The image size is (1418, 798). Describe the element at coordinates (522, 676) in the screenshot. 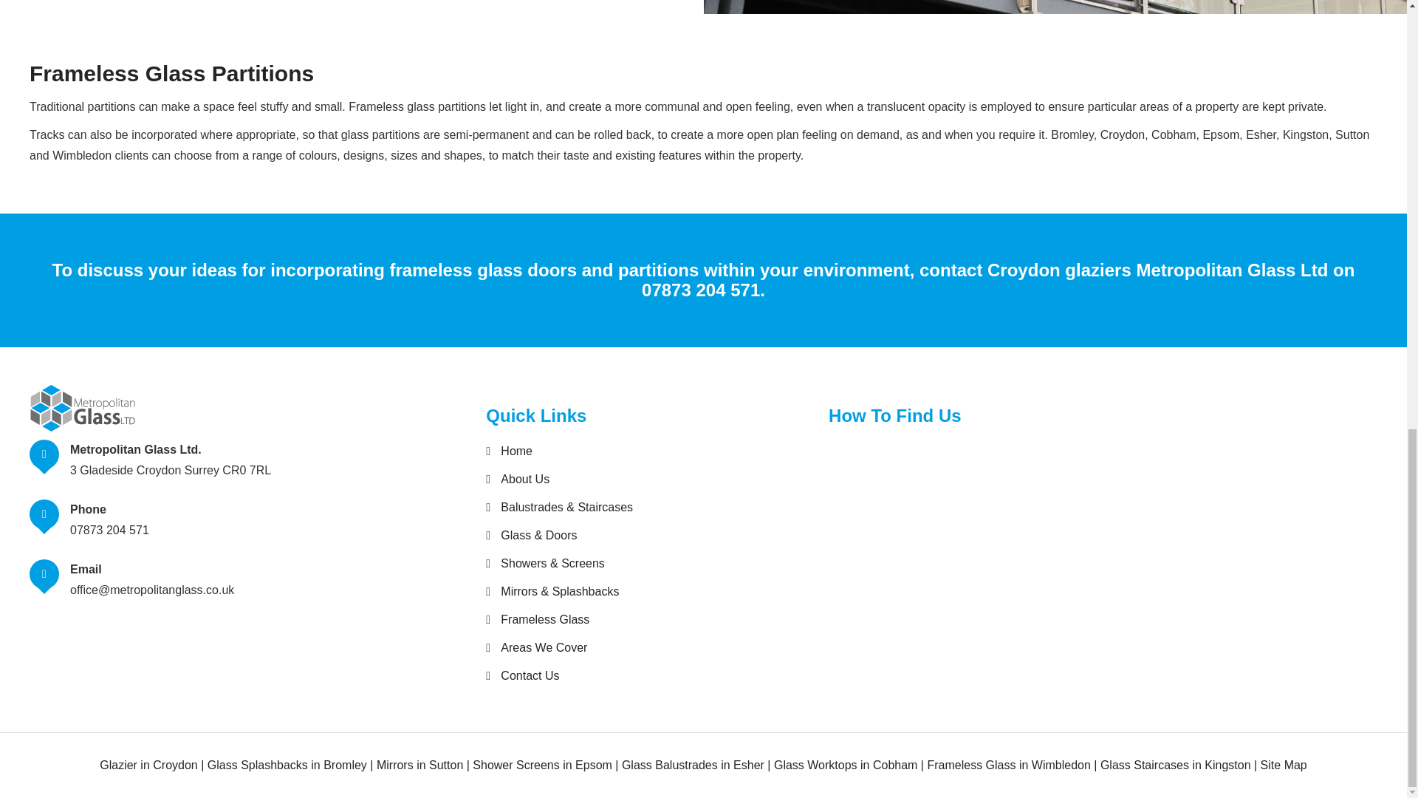

I see `Contact Us` at that location.